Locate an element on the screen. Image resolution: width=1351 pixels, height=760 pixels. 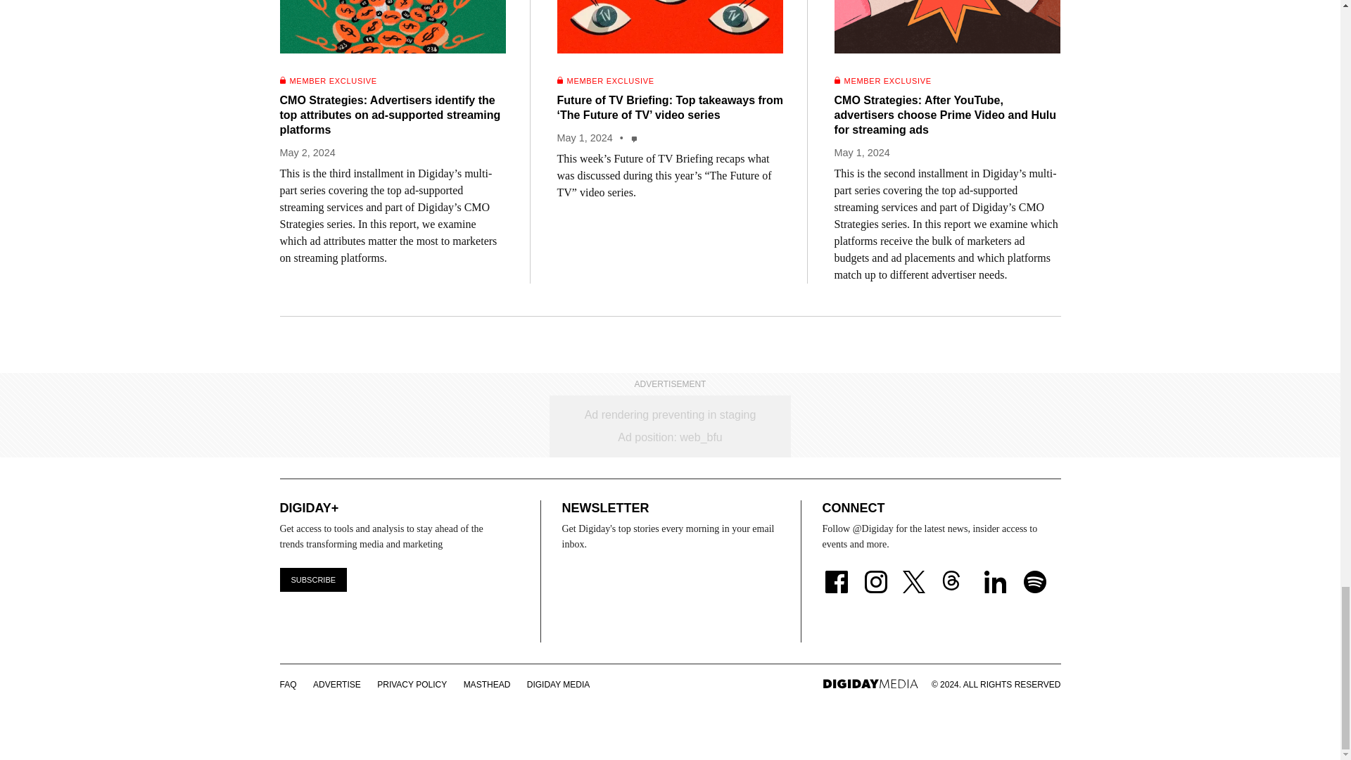
Join the conversation is located at coordinates (635, 139).